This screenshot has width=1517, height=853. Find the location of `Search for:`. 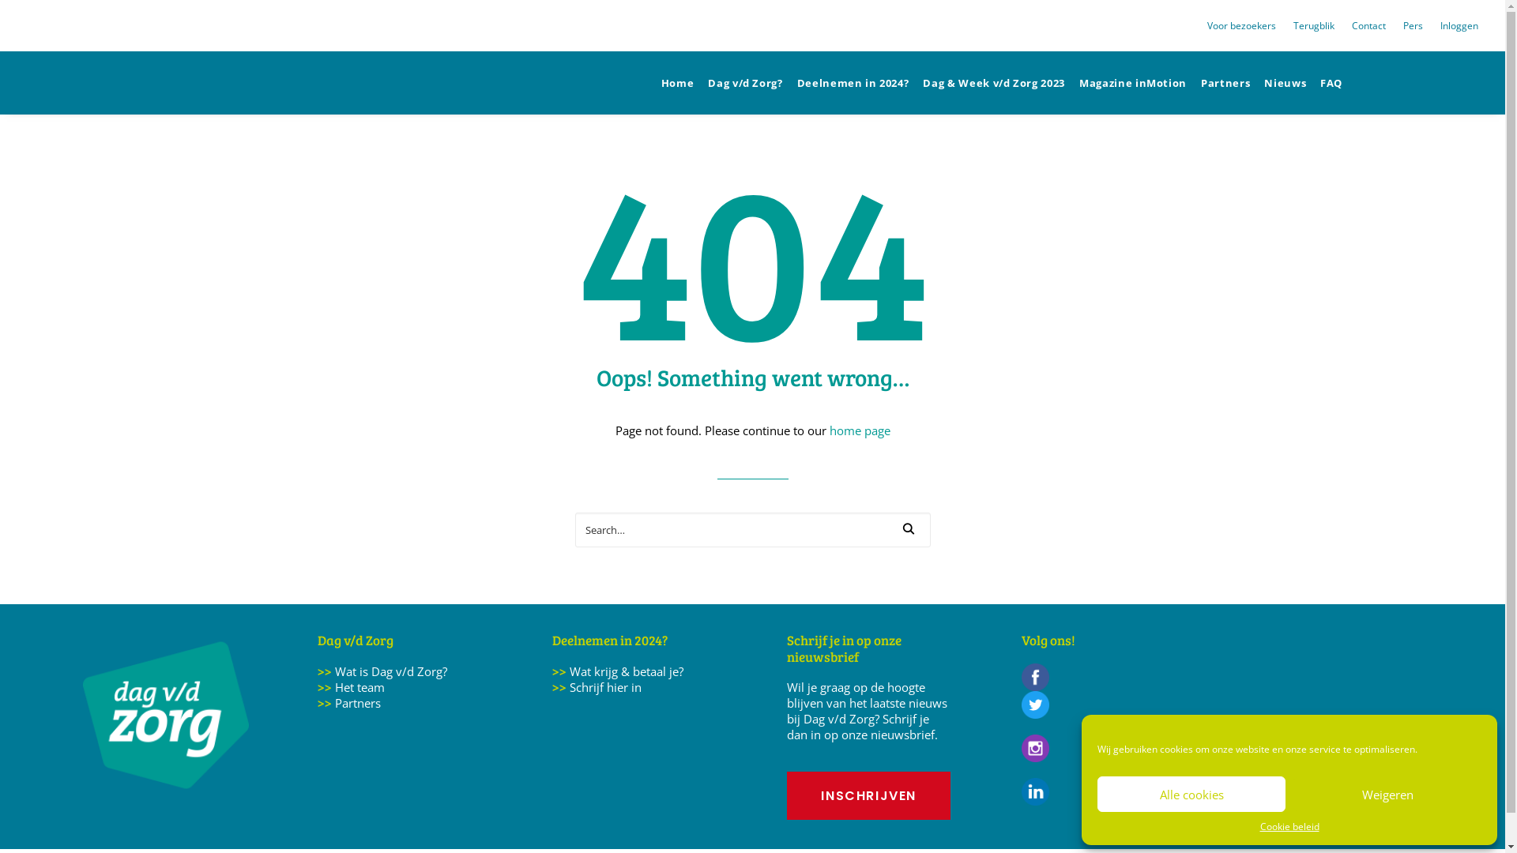

Search for: is located at coordinates (753, 530).